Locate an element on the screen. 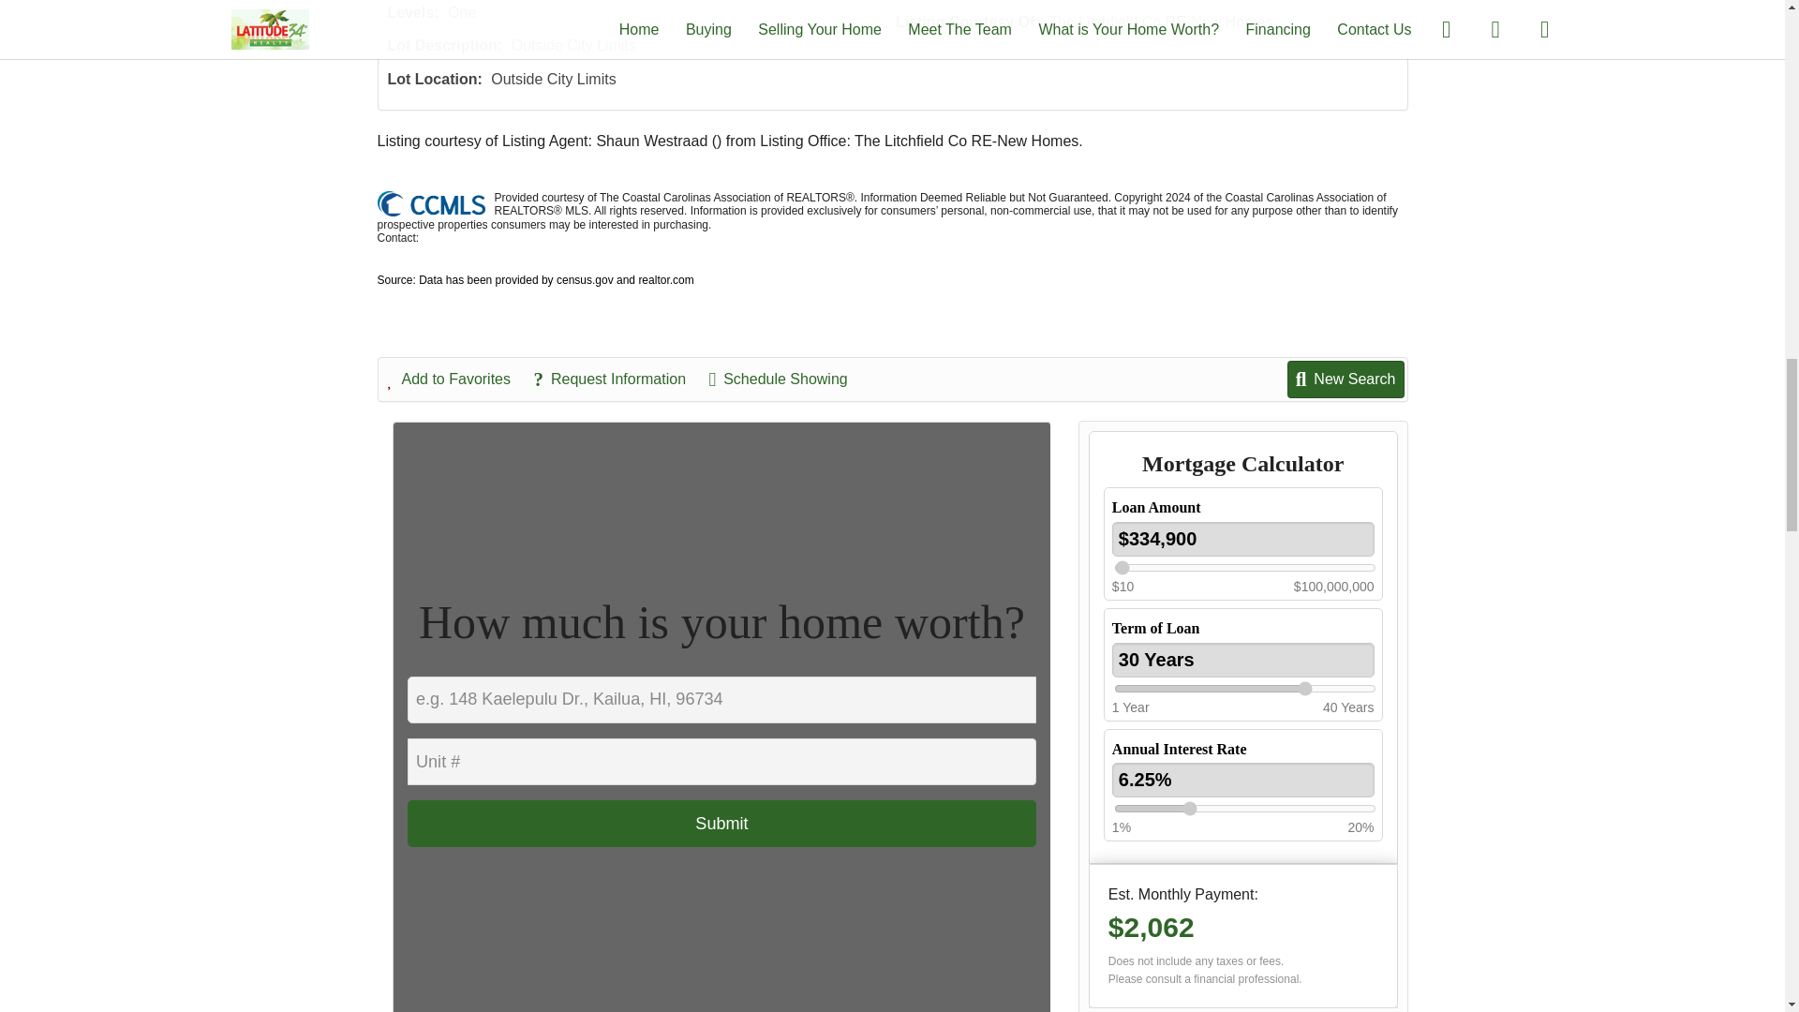  6.25 is located at coordinates (1244, 808).